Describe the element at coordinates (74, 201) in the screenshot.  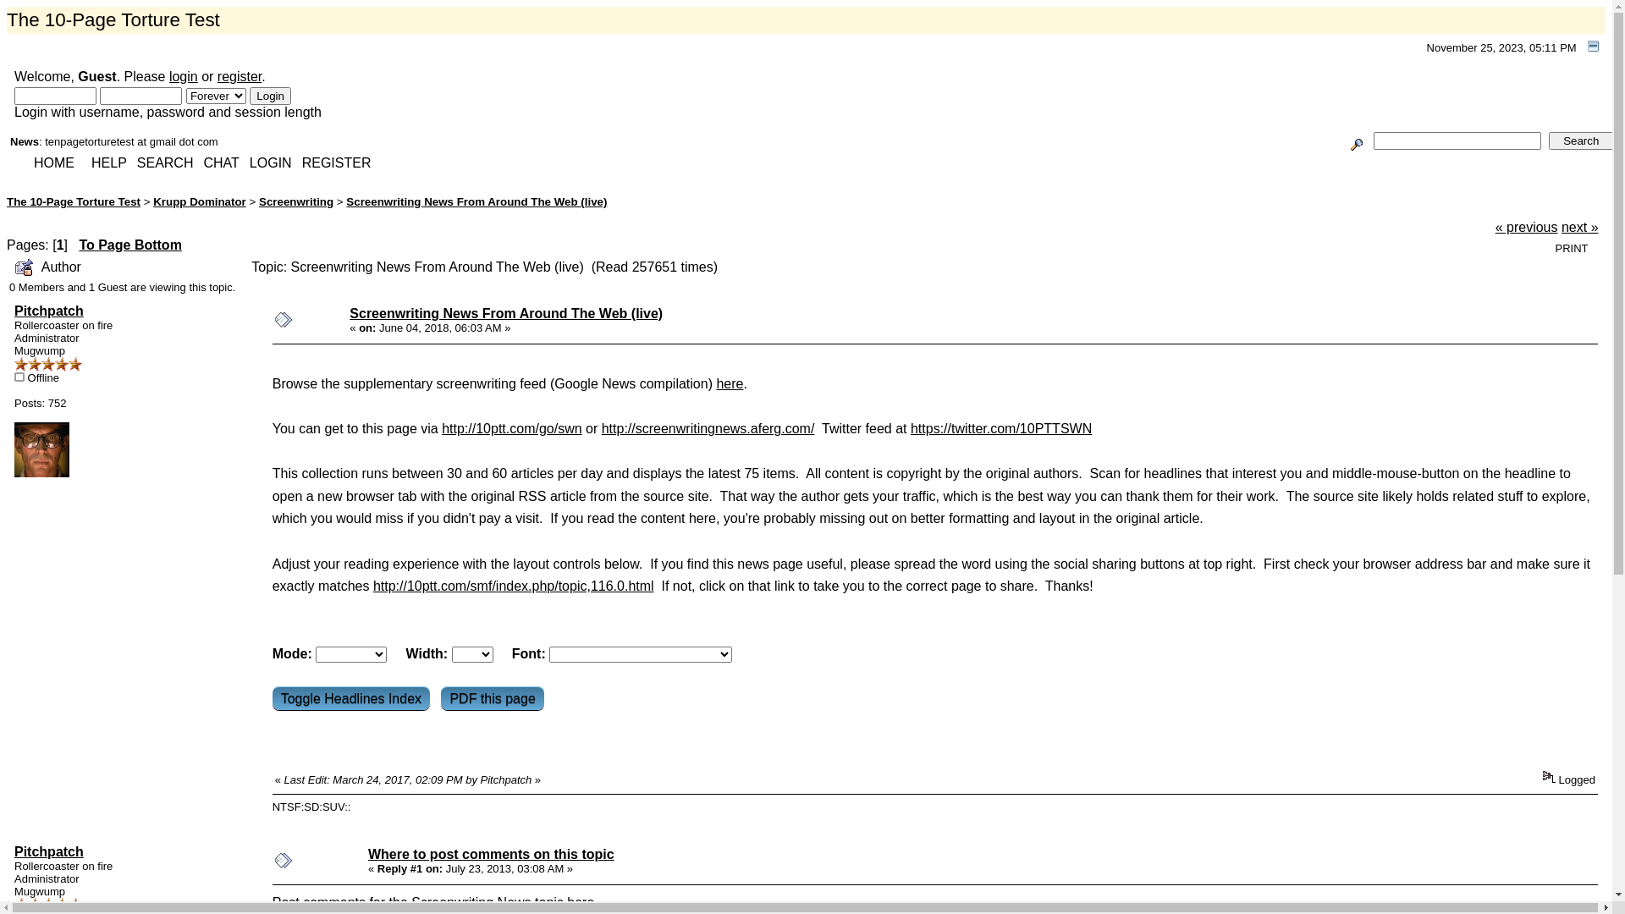
I see `The 10-Page Torture Test` at that location.